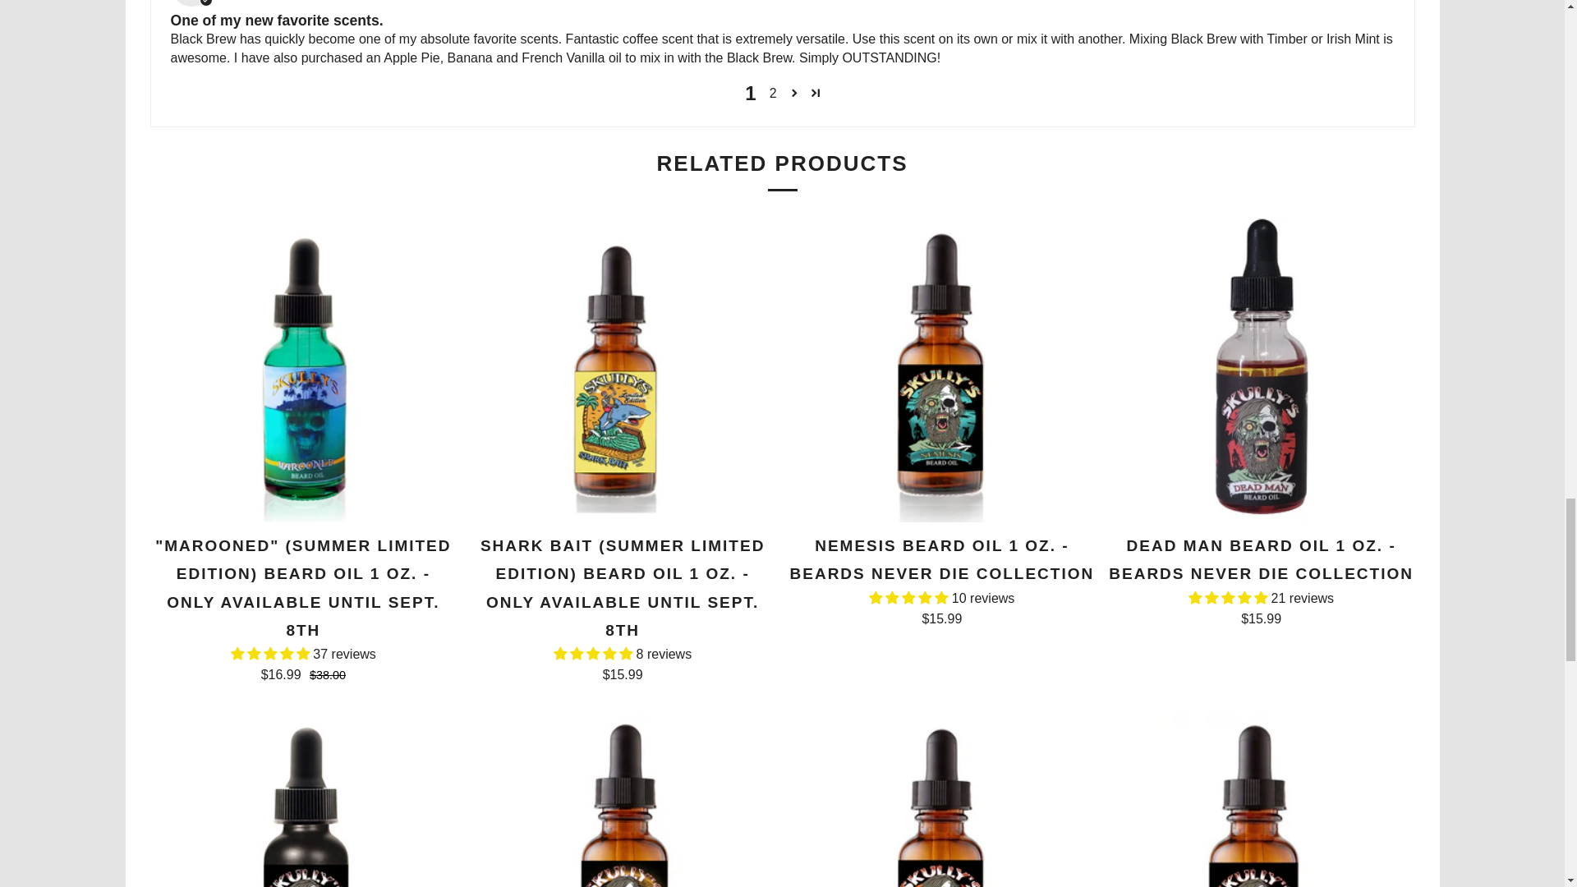  What do you see at coordinates (942, 579) in the screenshot?
I see `Nemesis Beard oil 1 oz. - Beards Never Die Collection` at bounding box center [942, 579].